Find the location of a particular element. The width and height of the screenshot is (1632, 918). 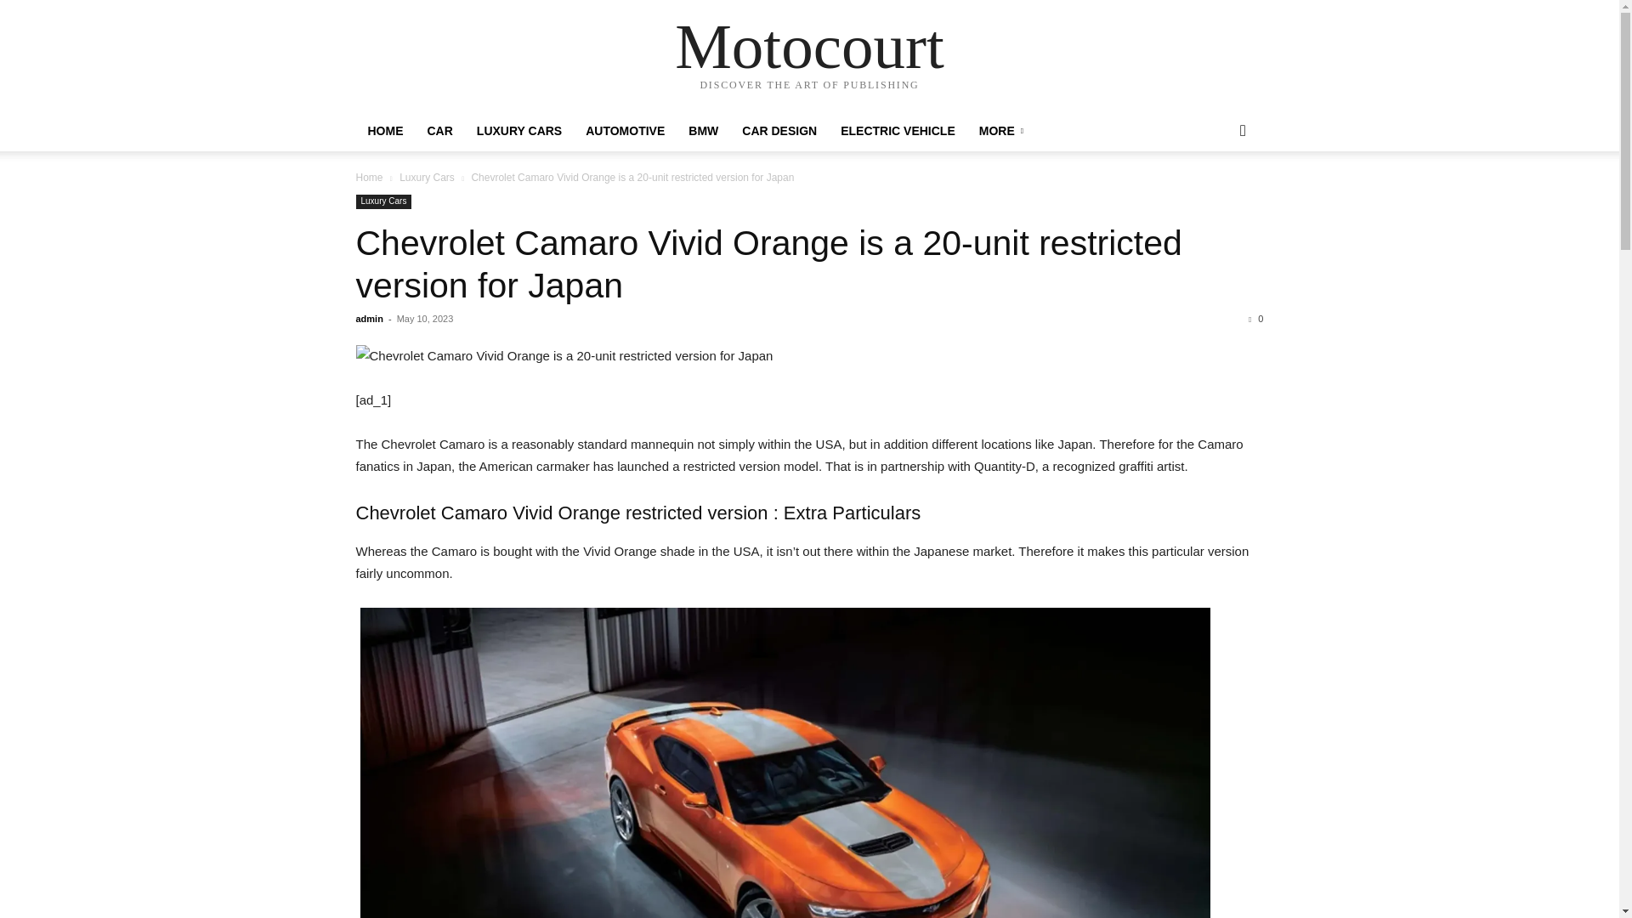

HOME is located at coordinates (384, 131).